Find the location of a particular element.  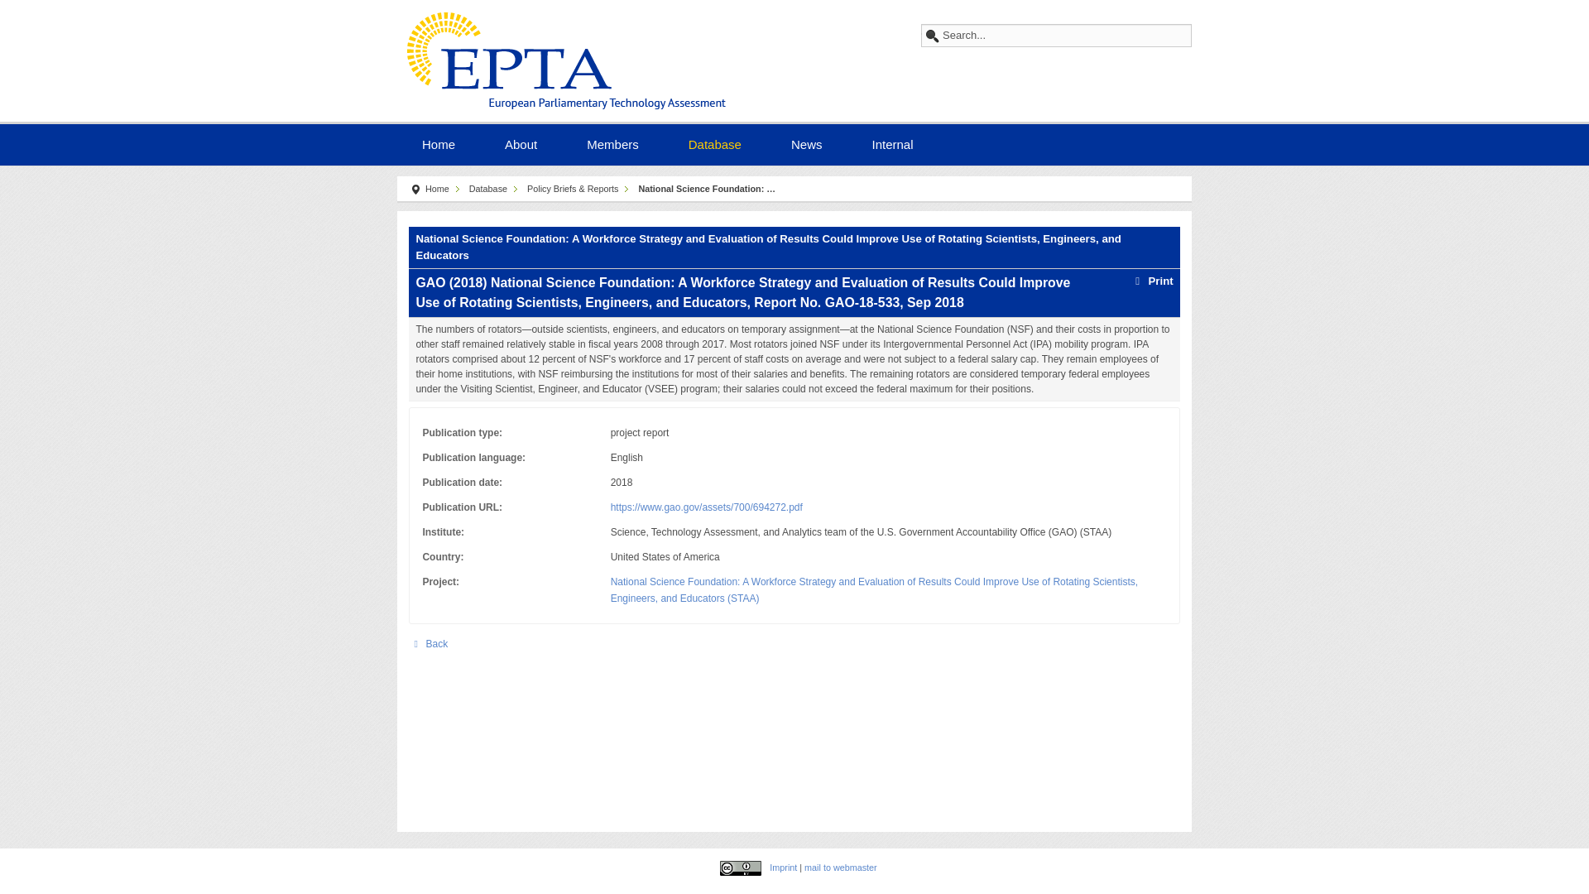

About is located at coordinates (521, 142).